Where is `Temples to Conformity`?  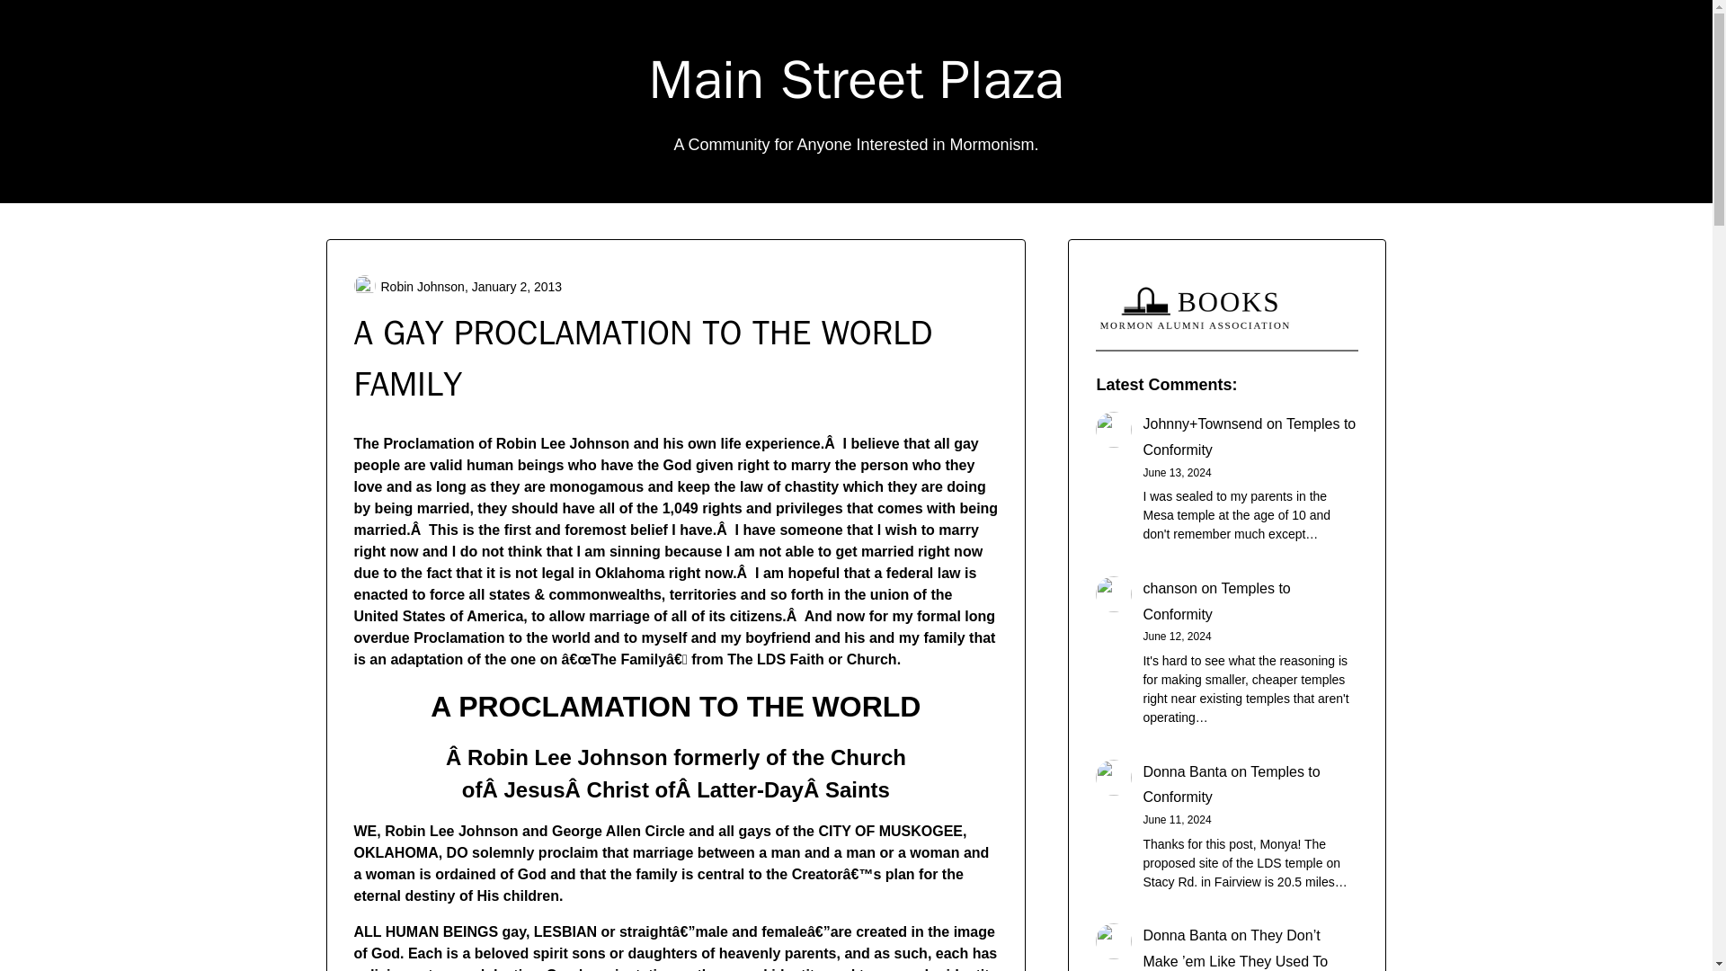 Temples to Conformity is located at coordinates (1215, 601).